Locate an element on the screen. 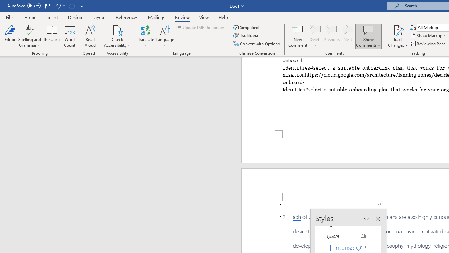  Track Changes is located at coordinates (398, 30).